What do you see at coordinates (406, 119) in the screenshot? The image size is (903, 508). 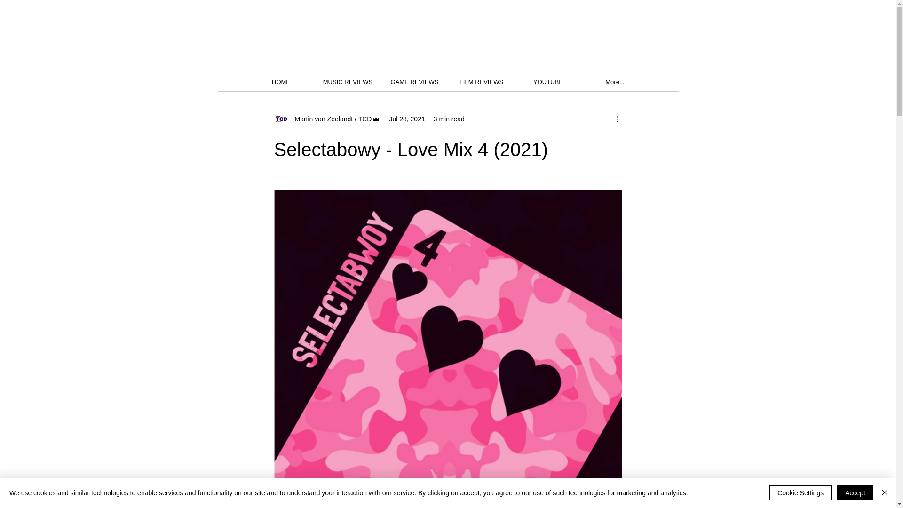 I see `Jul 28, 2021` at bounding box center [406, 119].